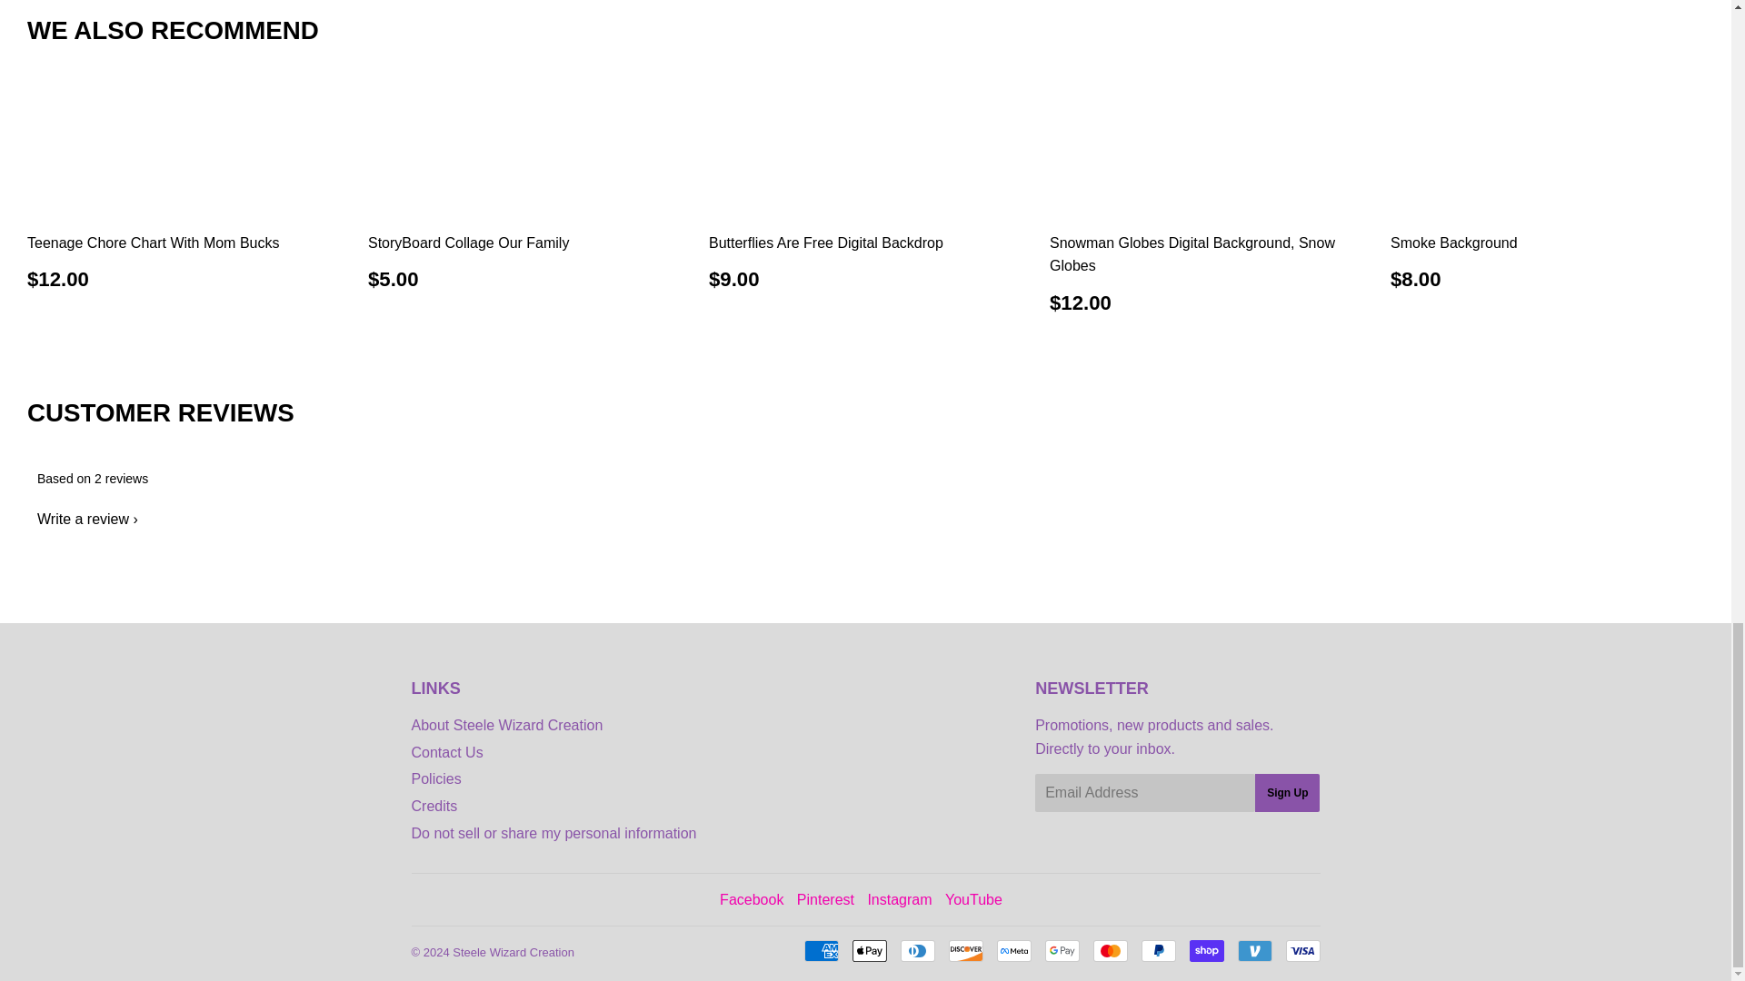  I want to click on PayPal, so click(1158, 950).